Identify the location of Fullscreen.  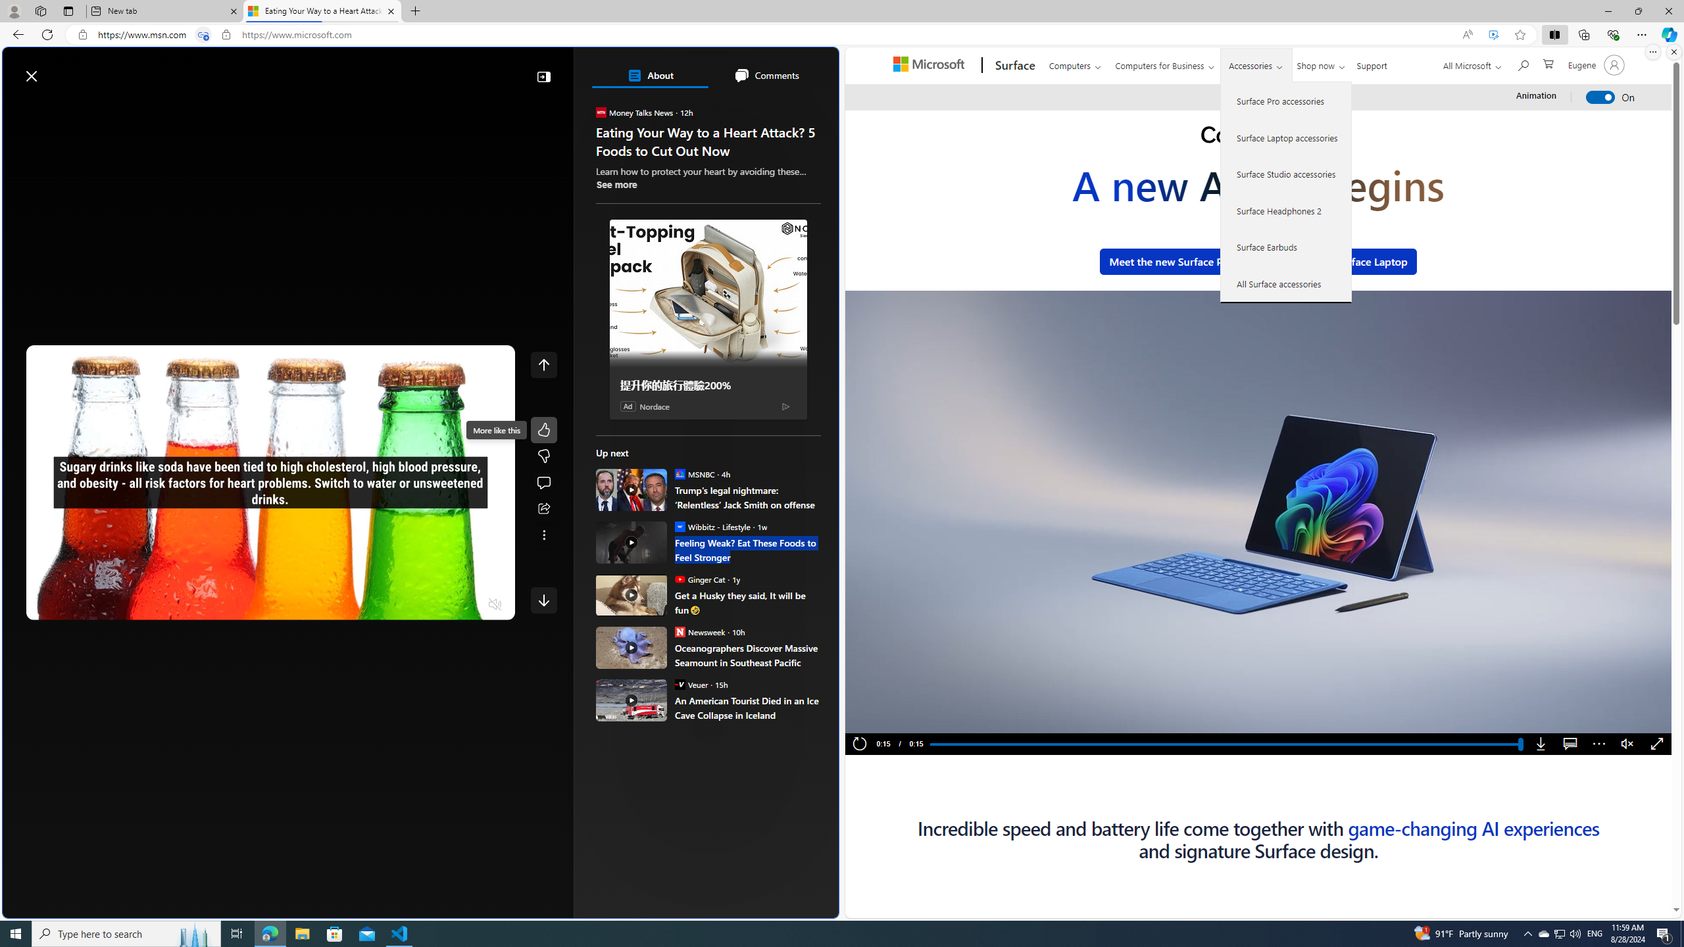
(1657, 744).